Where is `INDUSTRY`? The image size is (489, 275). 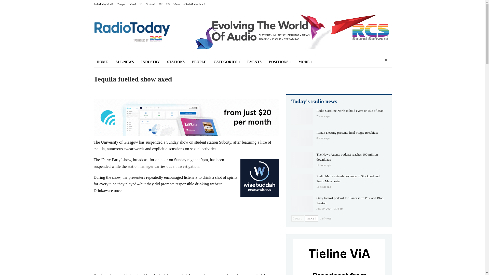
INDUSTRY is located at coordinates (151, 62).